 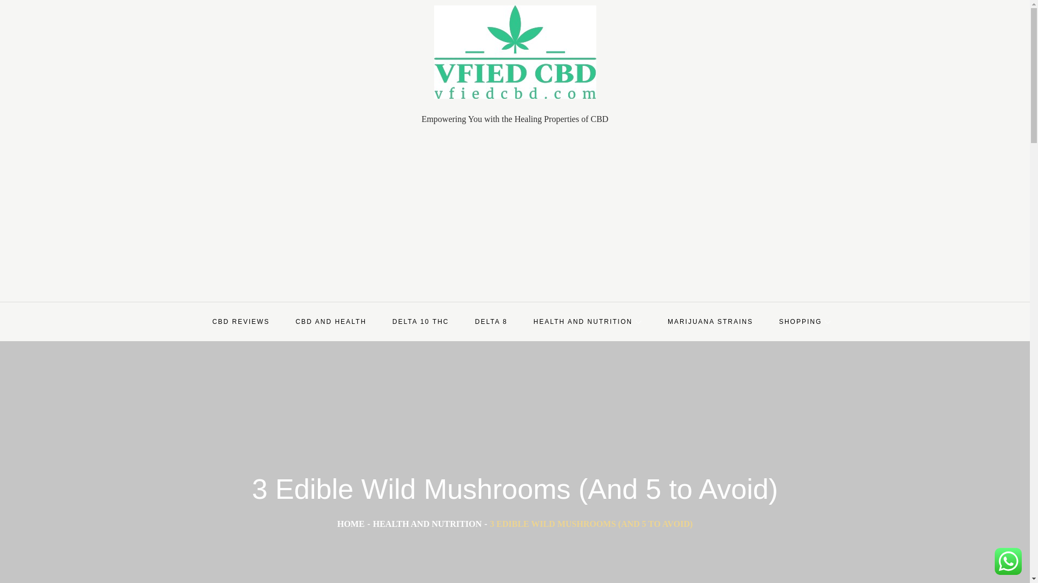 I want to click on DELTA 10 THC, so click(x=421, y=322).